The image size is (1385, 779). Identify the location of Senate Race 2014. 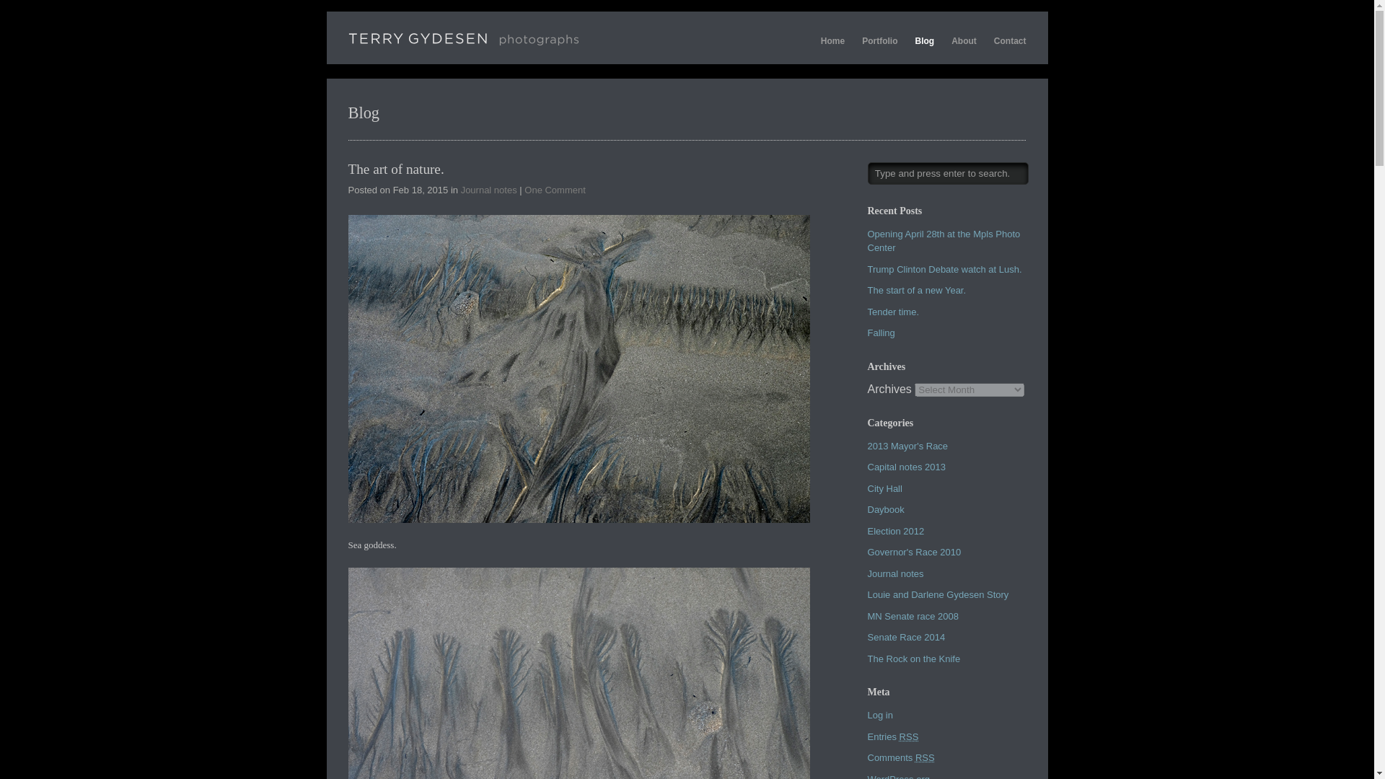
(905, 637).